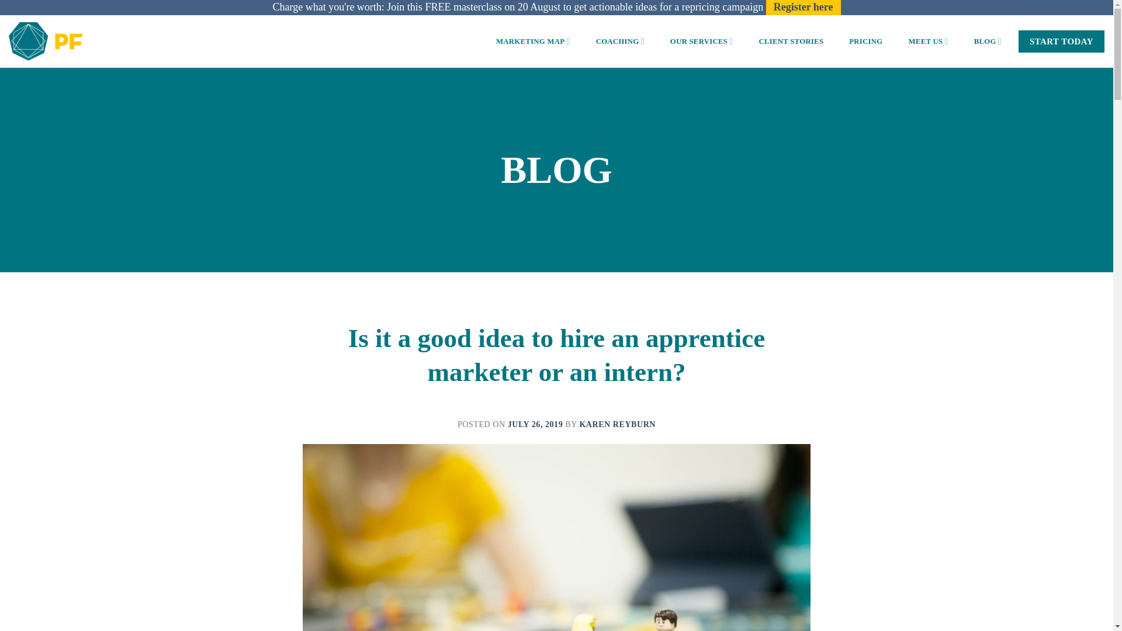 The image size is (1122, 631). What do you see at coordinates (865, 41) in the screenshot?
I see `PRICING` at bounding box center [865, 41].